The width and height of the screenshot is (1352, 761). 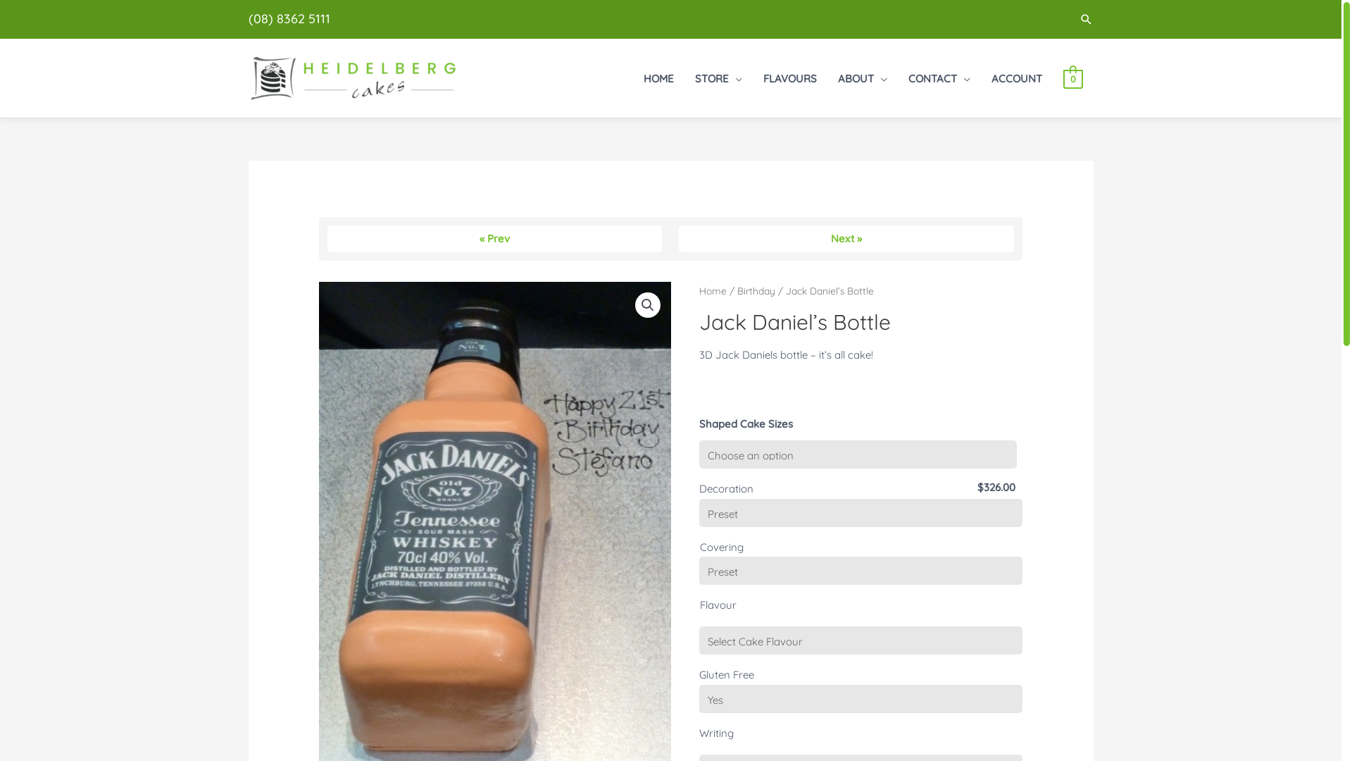 What do you see at coordinates (289, 18) in the screenshot?
I see `(08) 8362 5111` at bounding box center [289, 18].